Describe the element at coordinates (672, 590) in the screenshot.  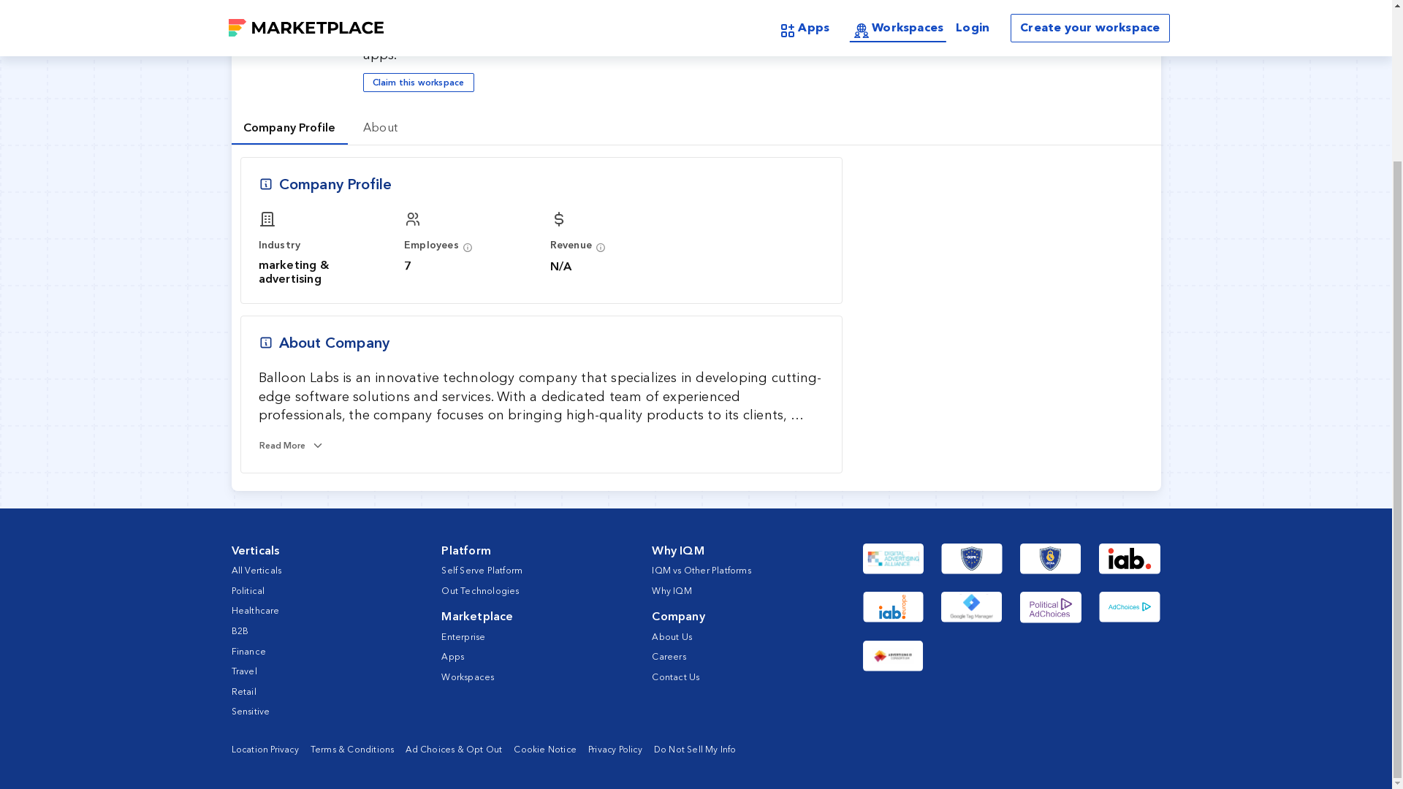
I see `Why IQM` at that location.